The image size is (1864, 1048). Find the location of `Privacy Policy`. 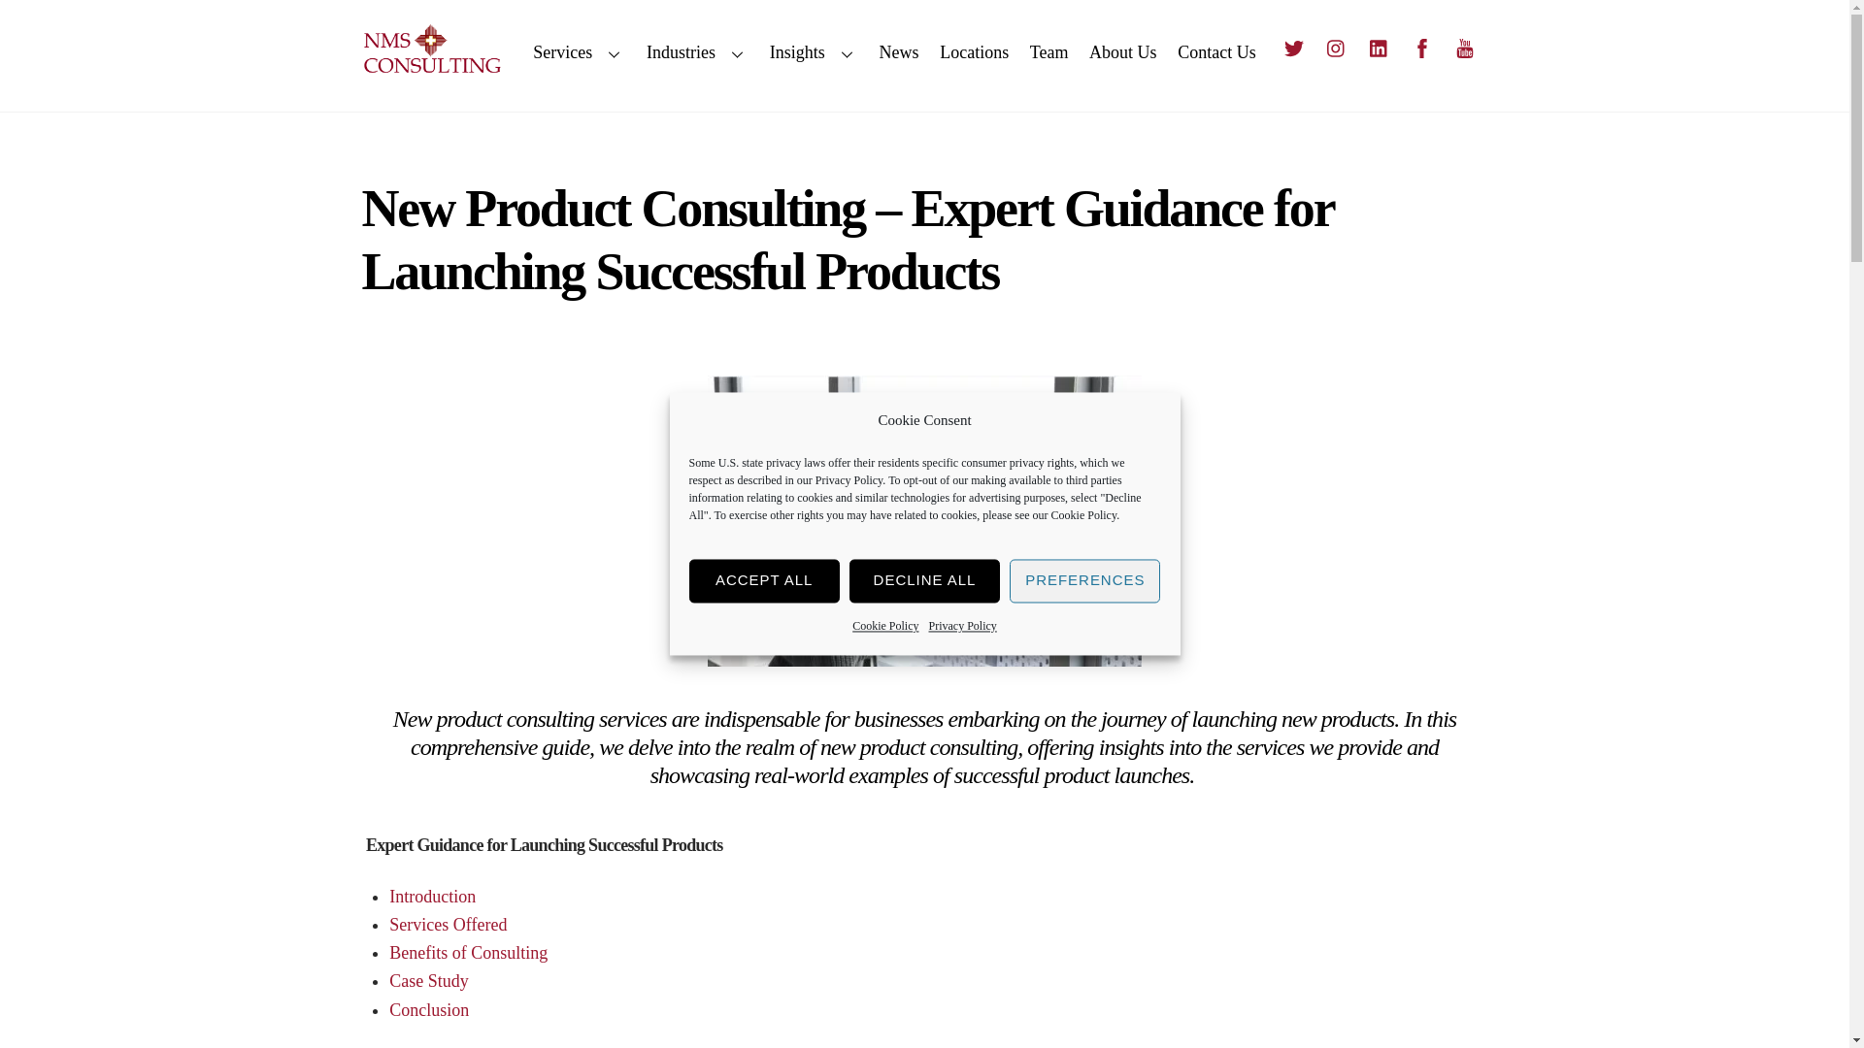

Privacy Policy is located at coordinates (849, 481).